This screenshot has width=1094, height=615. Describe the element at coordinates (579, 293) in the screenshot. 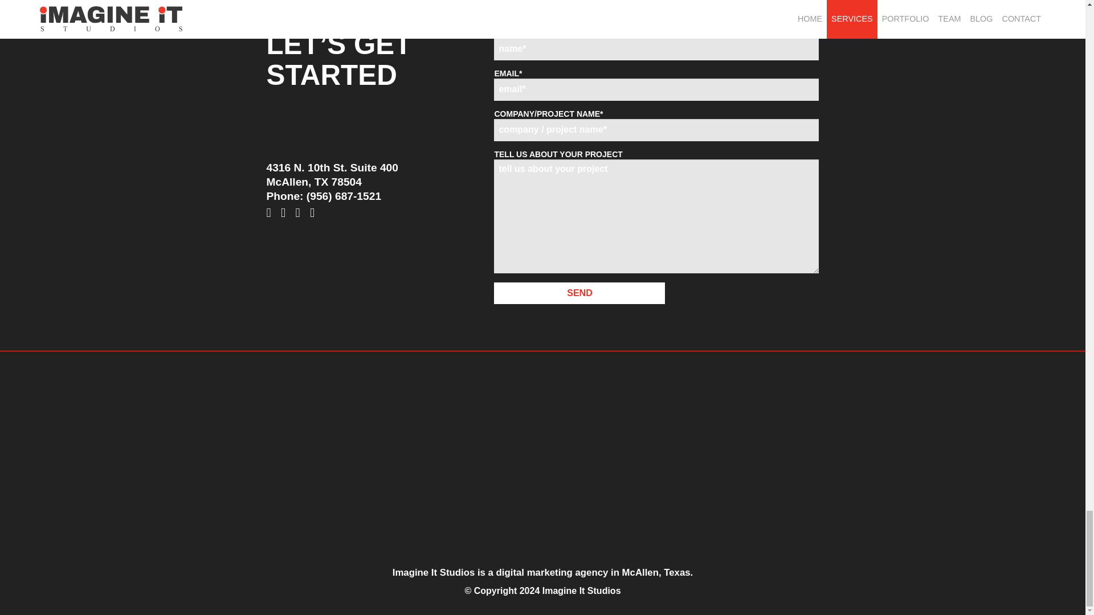

I see `Send` at that location.